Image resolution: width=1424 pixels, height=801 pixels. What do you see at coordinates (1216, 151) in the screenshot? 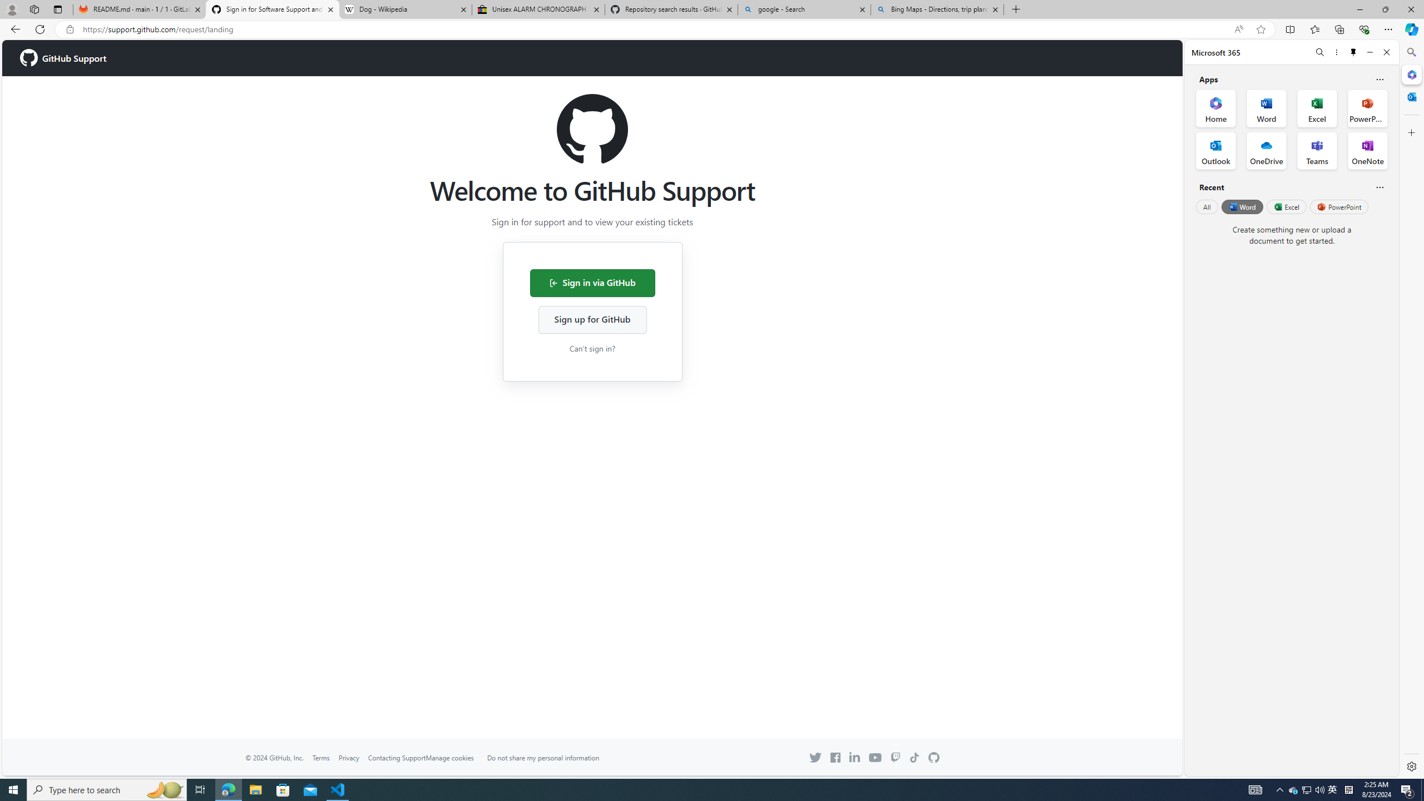
I see `Outlook Office App` at bounding box center [1216, 151].